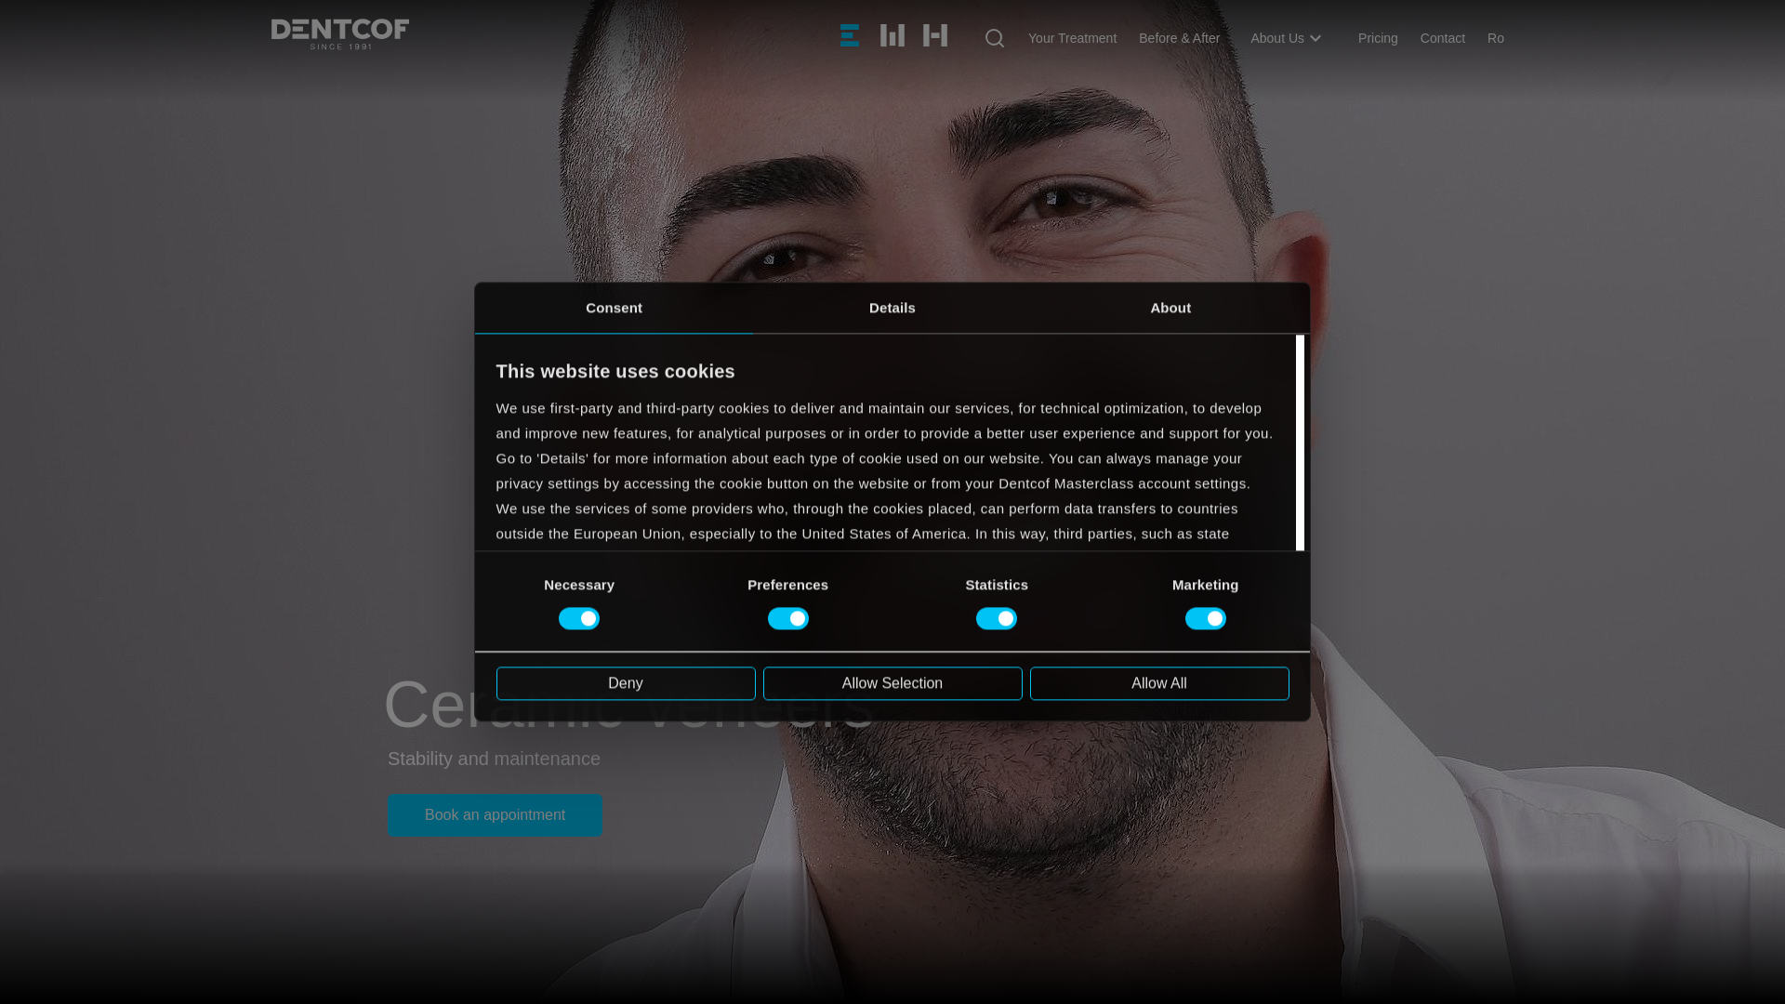  Describe the element at coordinates (625, 682) in the screenshot. I see `Deny` at that location.